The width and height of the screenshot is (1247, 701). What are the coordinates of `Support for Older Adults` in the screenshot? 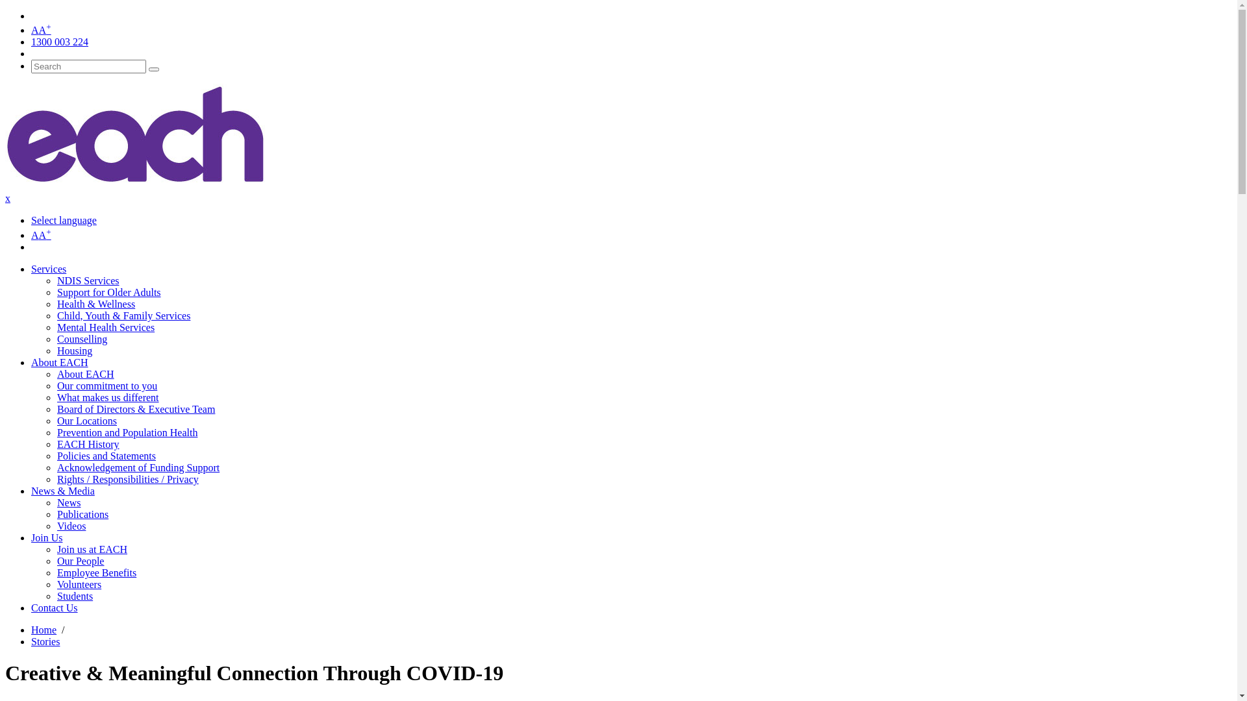 It's located at (109, 292).